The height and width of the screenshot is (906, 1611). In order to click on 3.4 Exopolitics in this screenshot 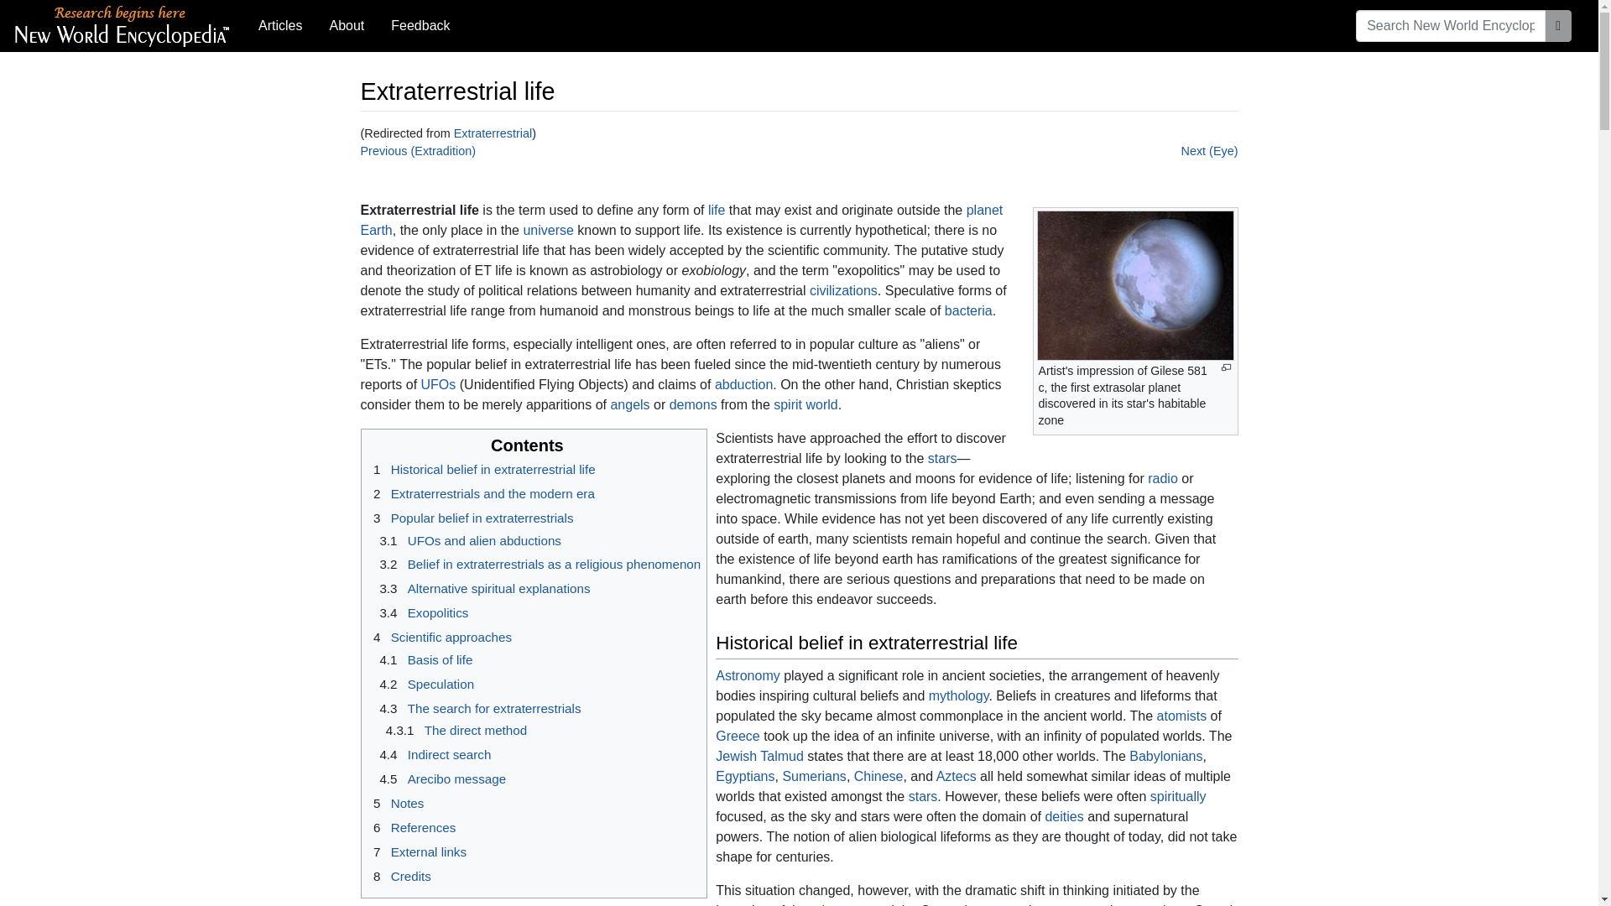, I will do `click(421, 612)`.